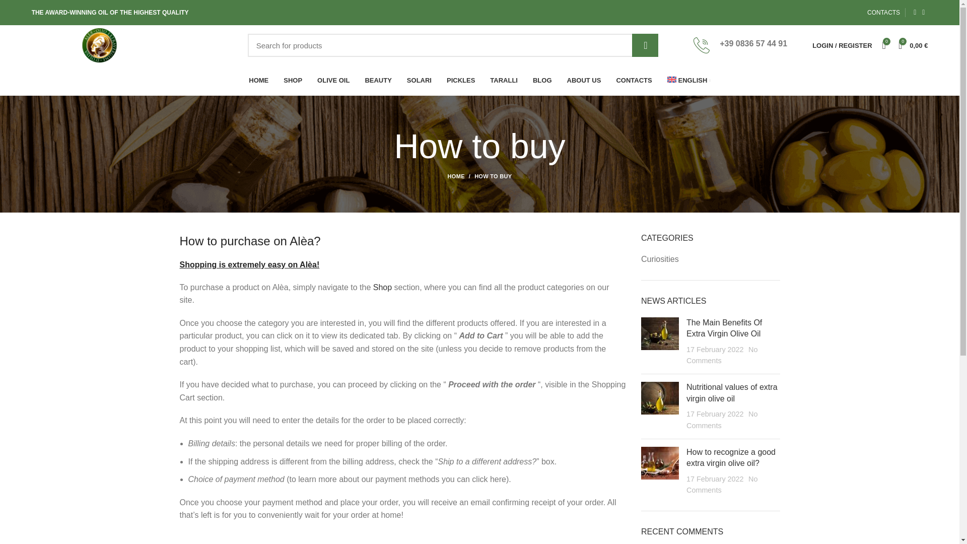  Describe the element at coordinates (460, 81) in the screenshot. I see `PICKLES` at that location.